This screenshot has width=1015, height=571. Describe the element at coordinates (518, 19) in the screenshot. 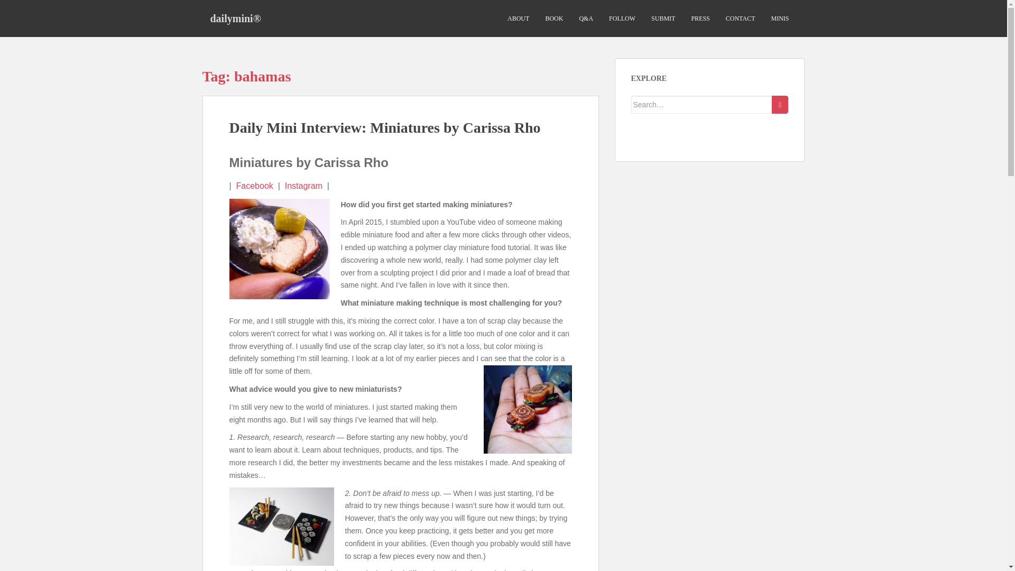

I see `ABOUT` at that location.